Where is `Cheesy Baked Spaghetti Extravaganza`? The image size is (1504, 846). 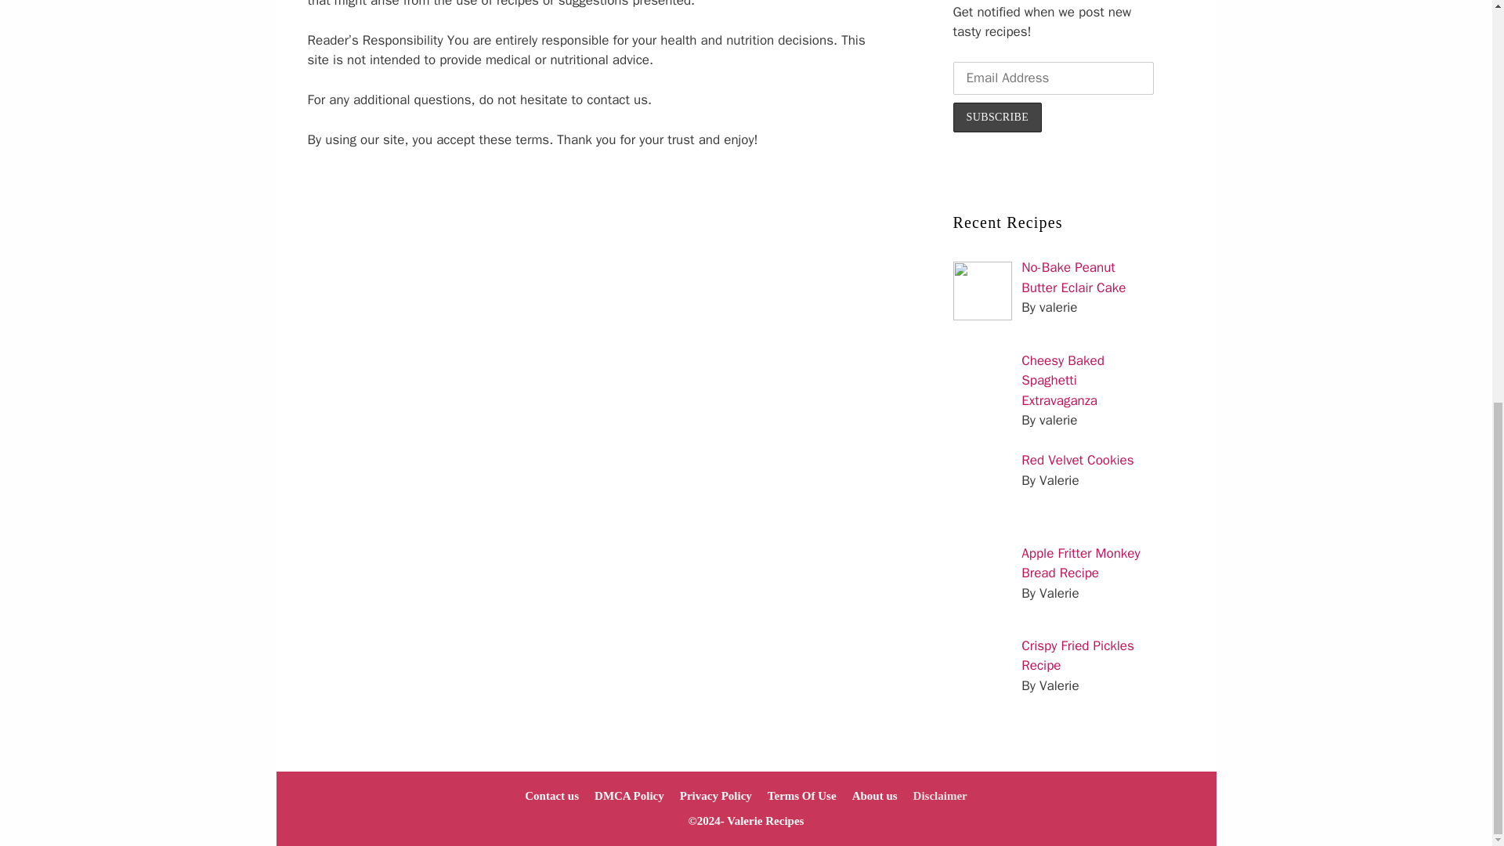
Cheesy Baked Spaghetti Extravaganza is located at coordinates (1062, 381).